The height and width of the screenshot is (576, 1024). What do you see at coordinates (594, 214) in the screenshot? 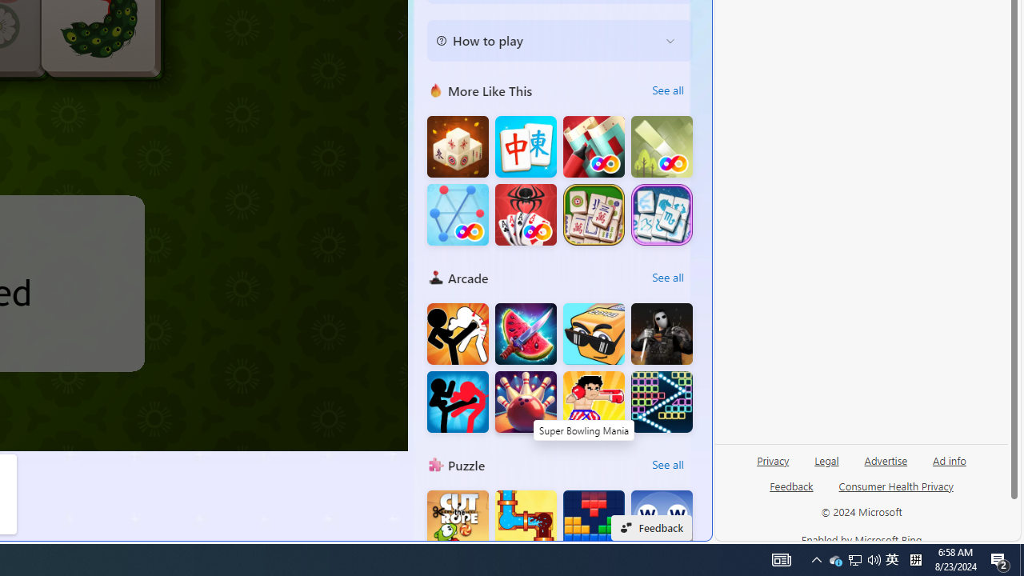
I see `Daily Mahjong` at bounding box center [594, 214].